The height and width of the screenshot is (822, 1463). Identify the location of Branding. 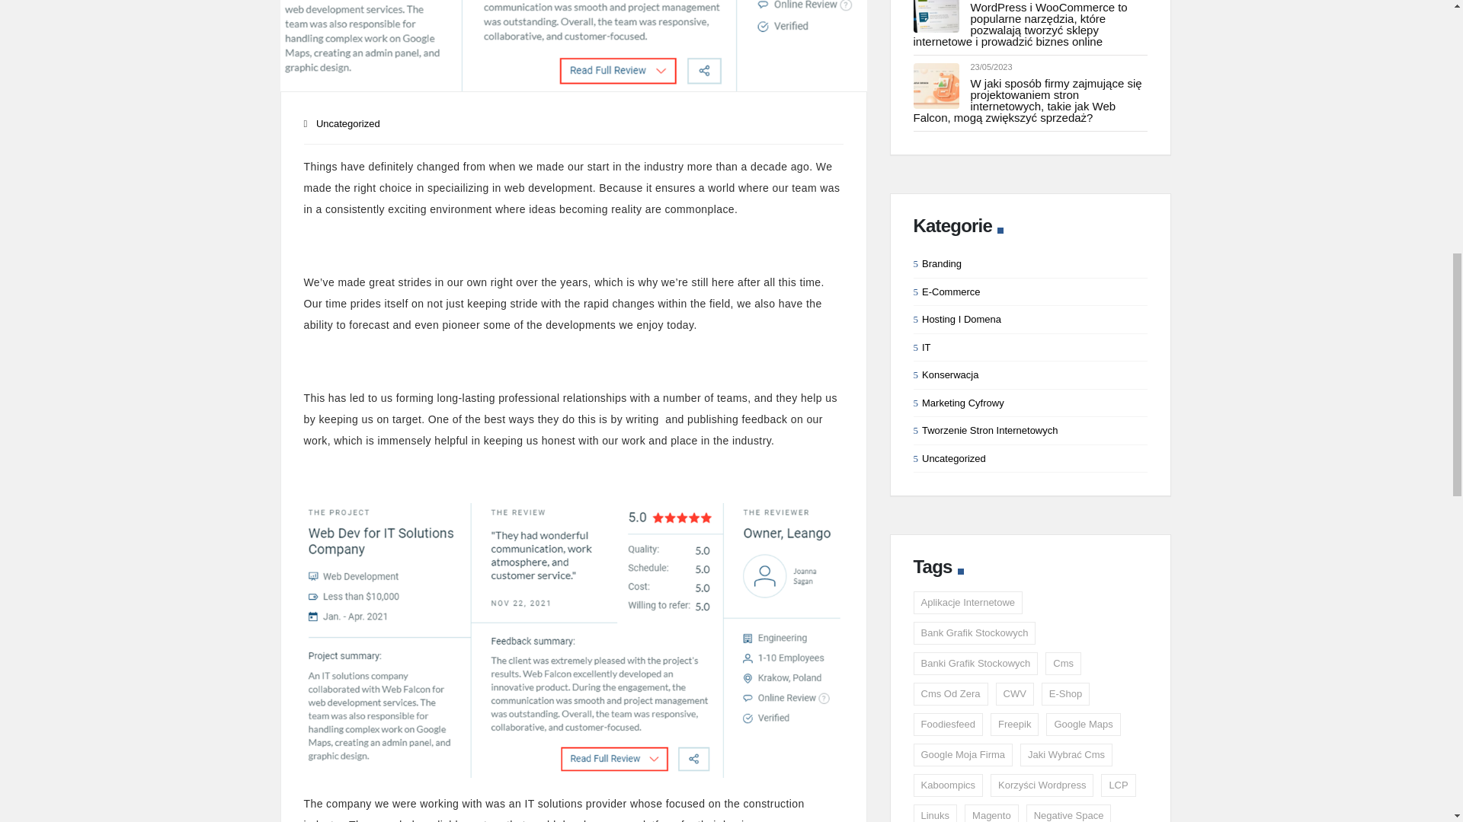
(941, 263).